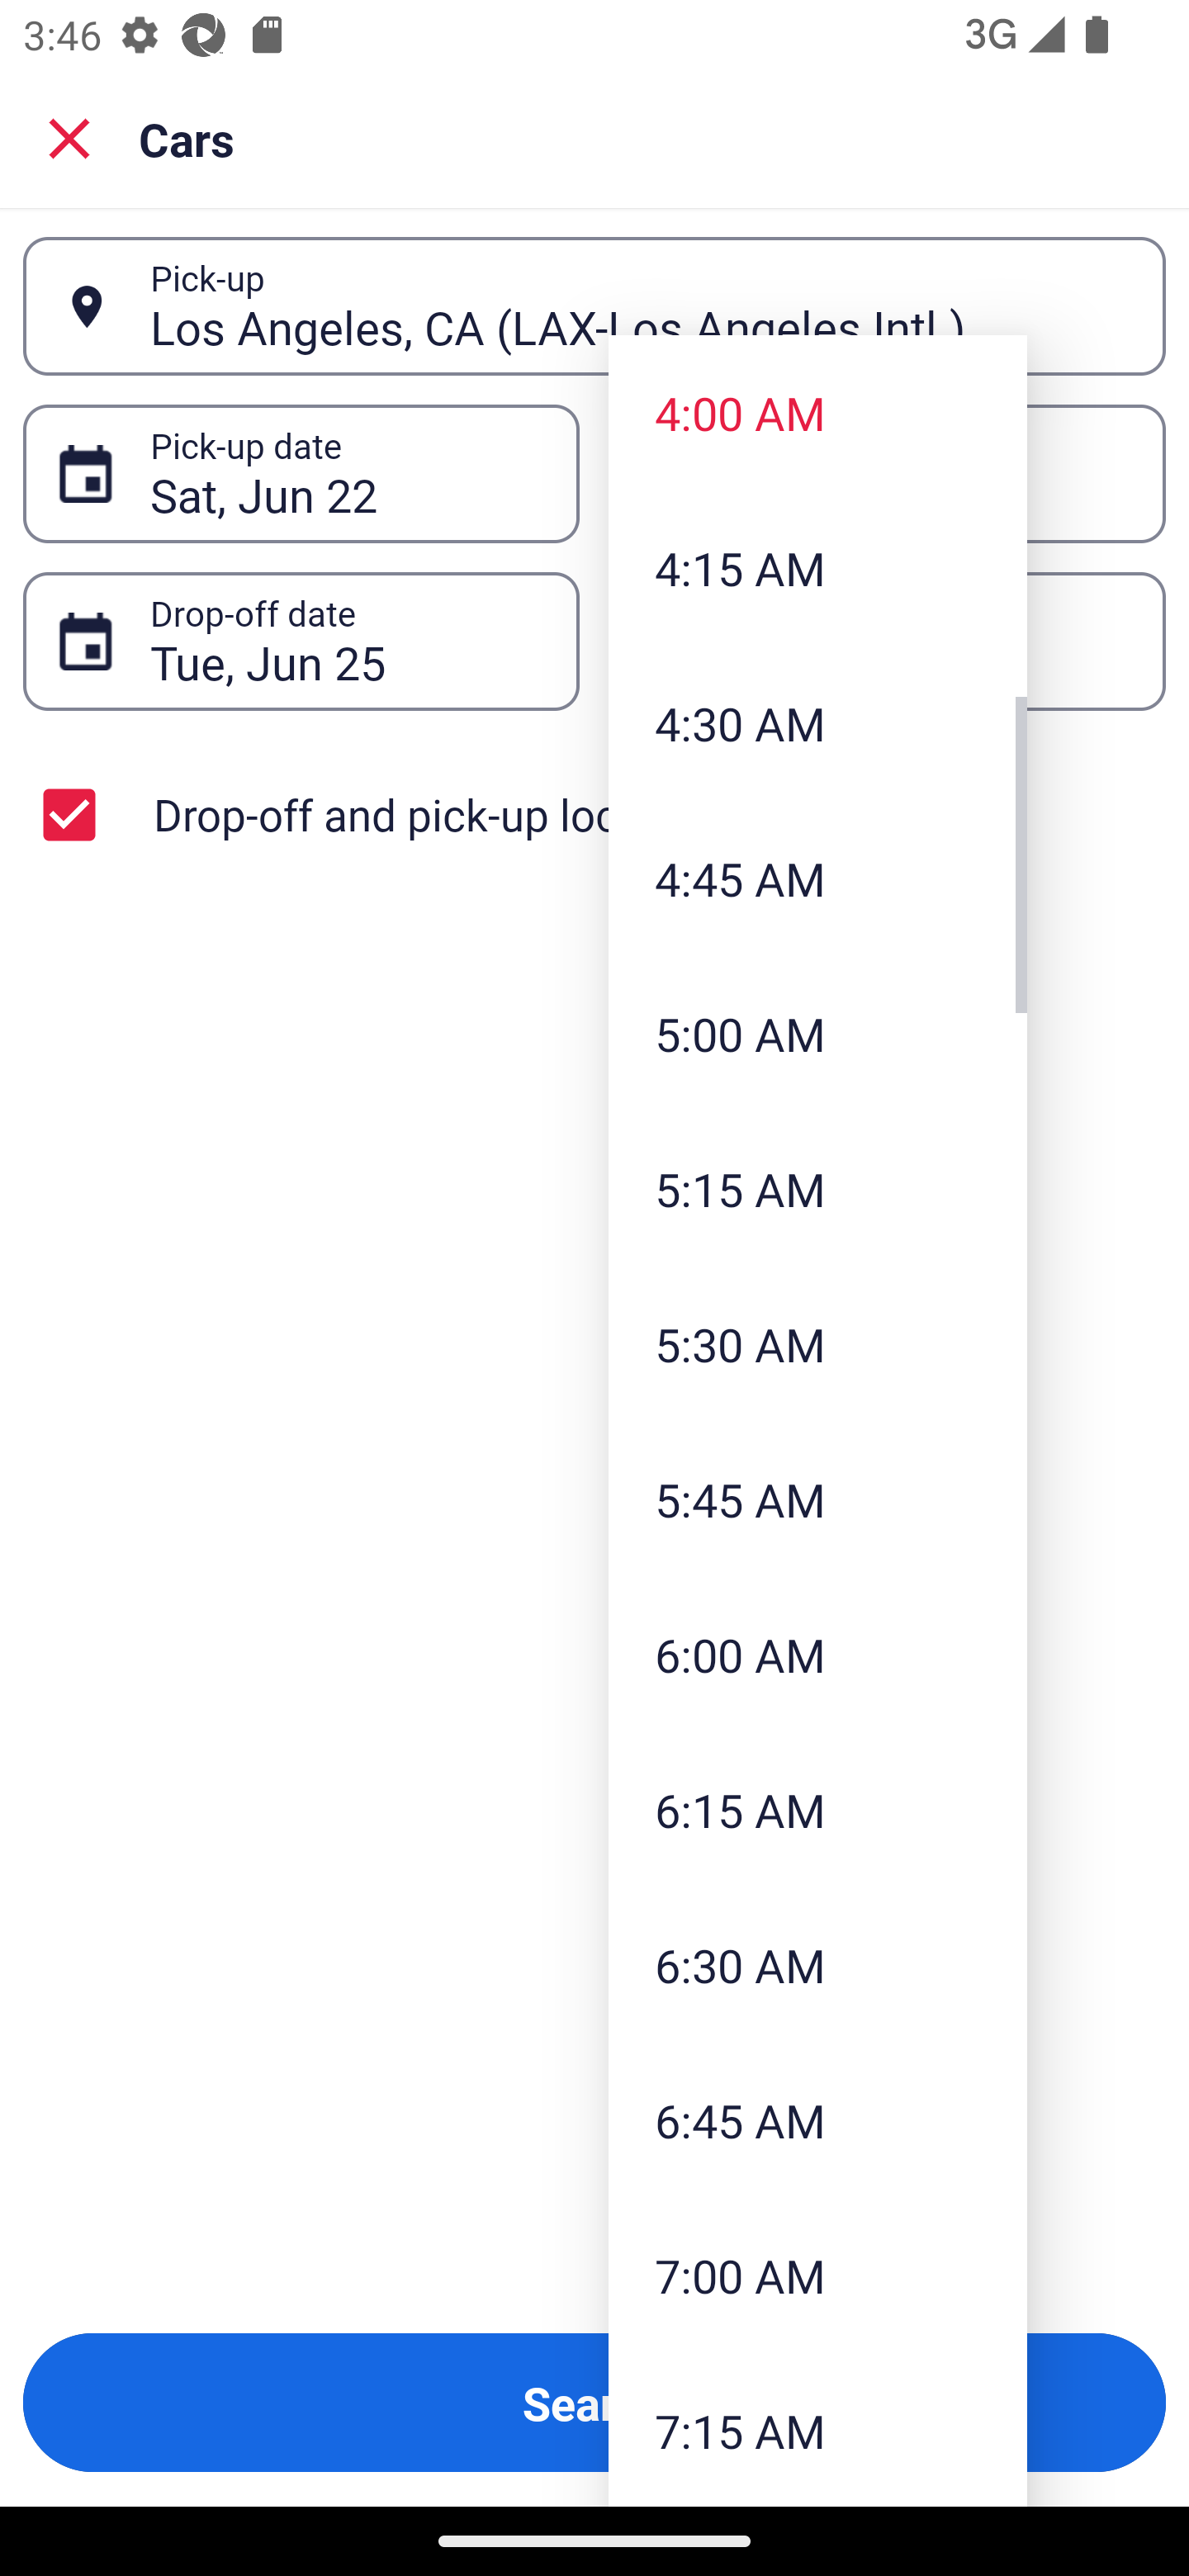 This screenshot has height=2576, width=1189. I want to click on 4:30 AM, so click(817, 723).